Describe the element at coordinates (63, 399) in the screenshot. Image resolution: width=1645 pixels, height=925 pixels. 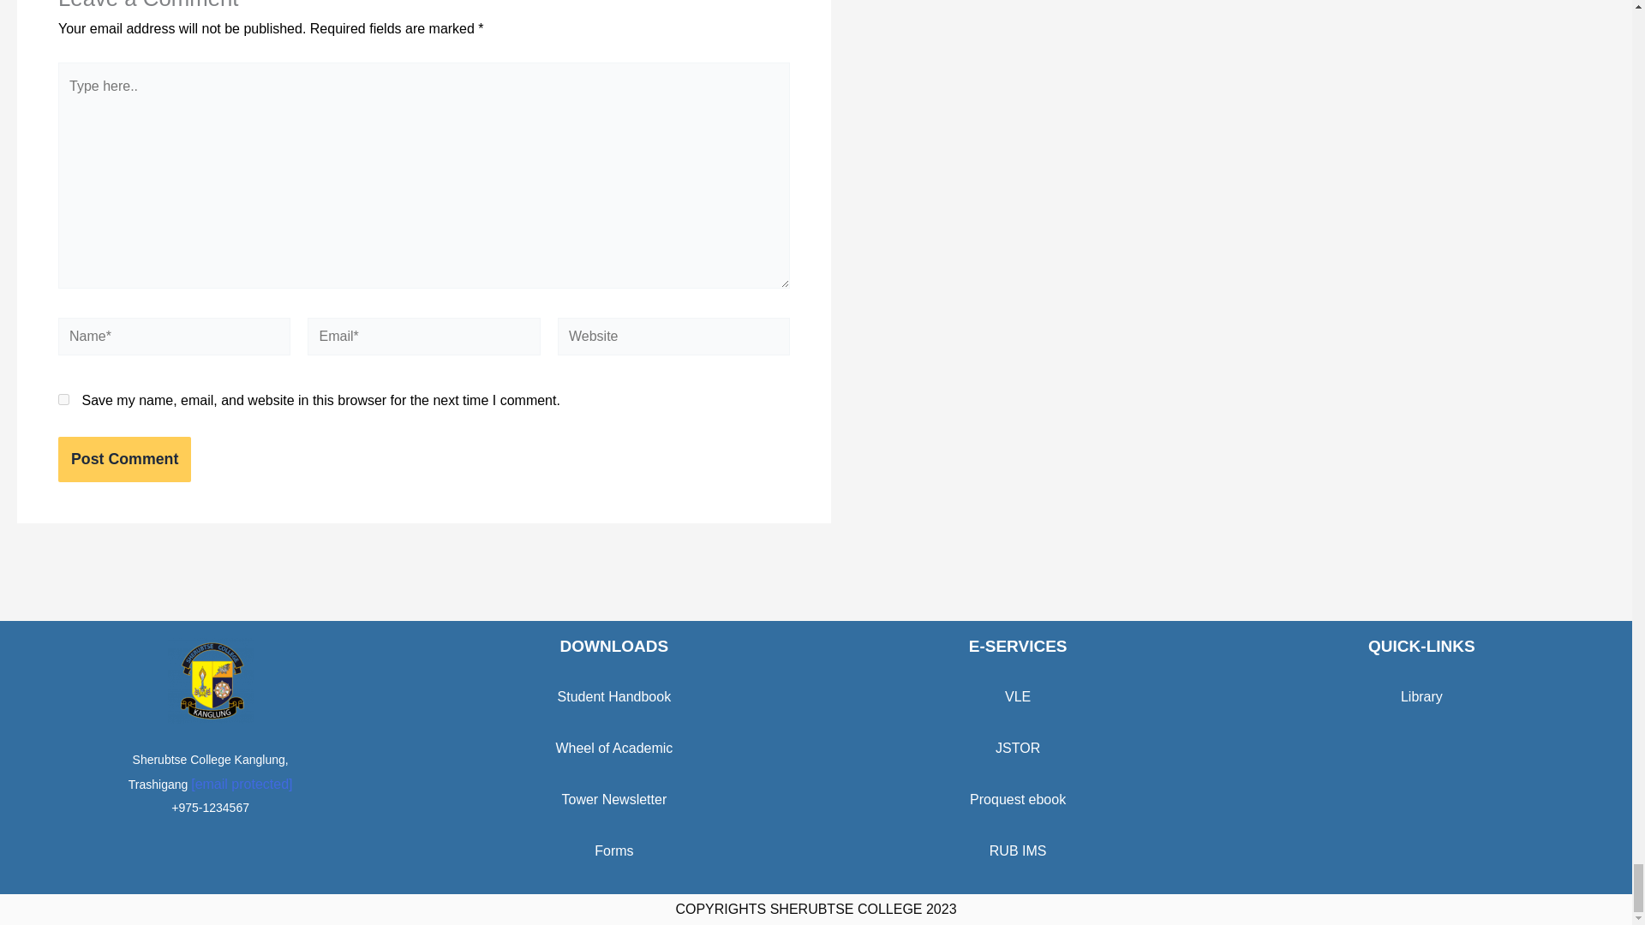
I see `yes` at that location.